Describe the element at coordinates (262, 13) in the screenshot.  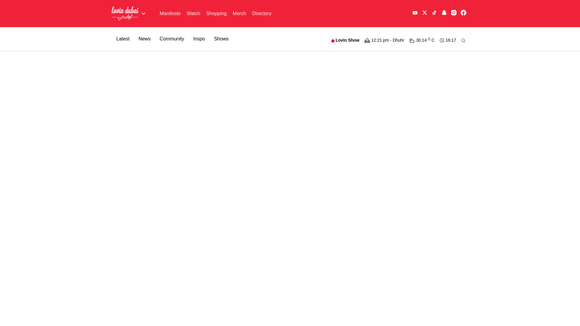
I see `Directory` at that location.